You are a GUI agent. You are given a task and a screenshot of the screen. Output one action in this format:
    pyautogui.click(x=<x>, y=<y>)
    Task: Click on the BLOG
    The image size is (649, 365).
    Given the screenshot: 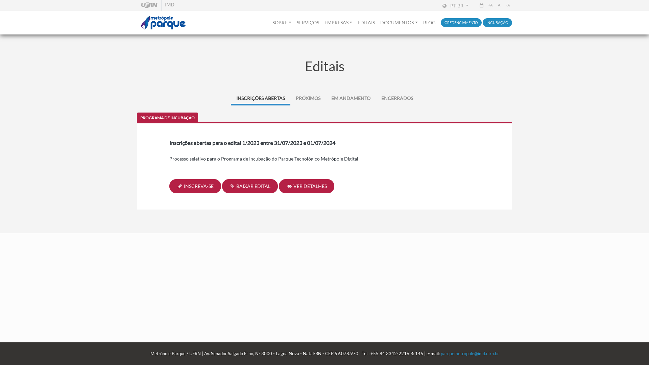 What is the action you would take?
    pyautogui.click(x=429, y=23)
    